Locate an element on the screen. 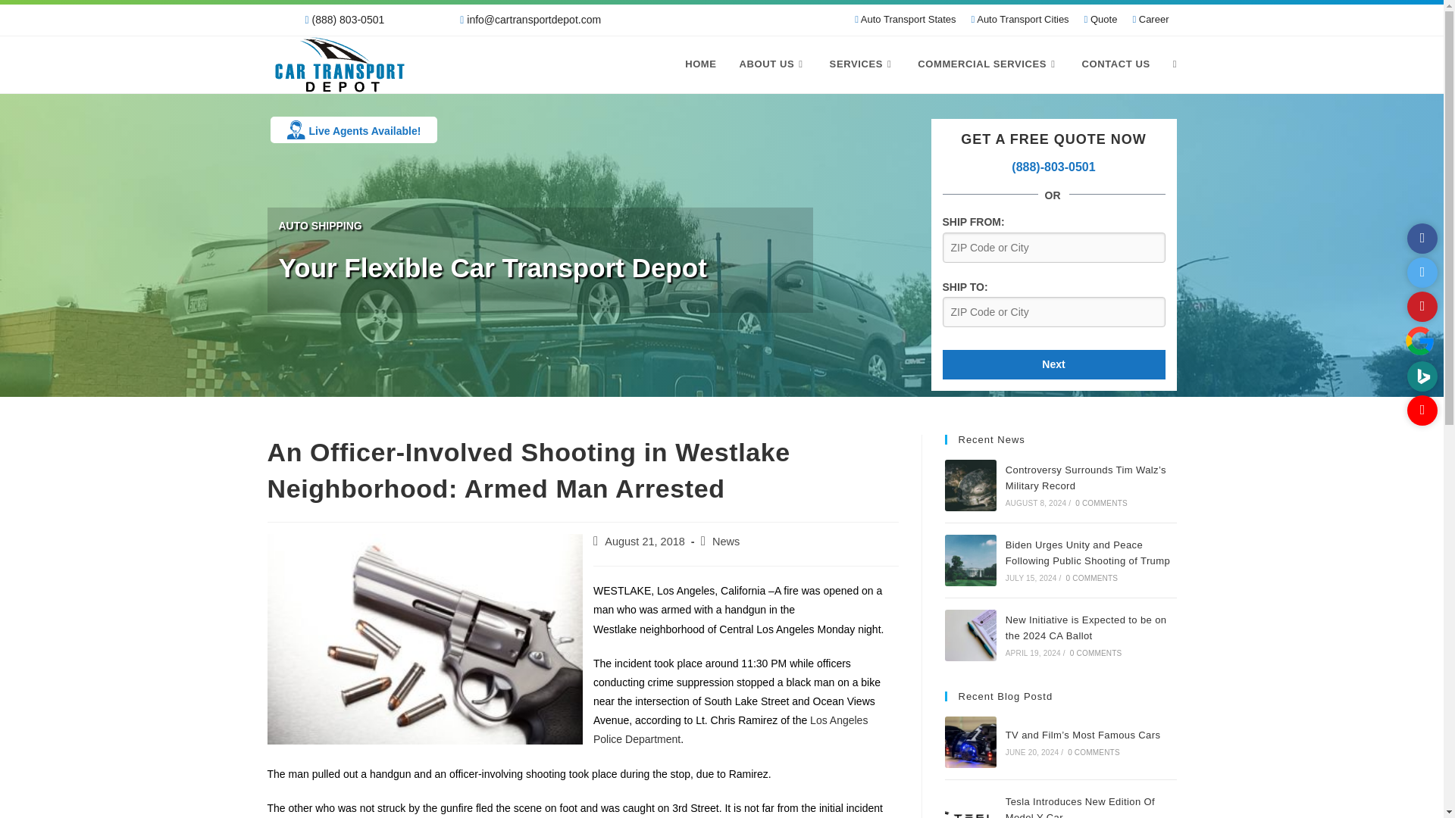 The height and width of the screenshot is (818, 1455). Quote is located at coordinates (1100, 19).